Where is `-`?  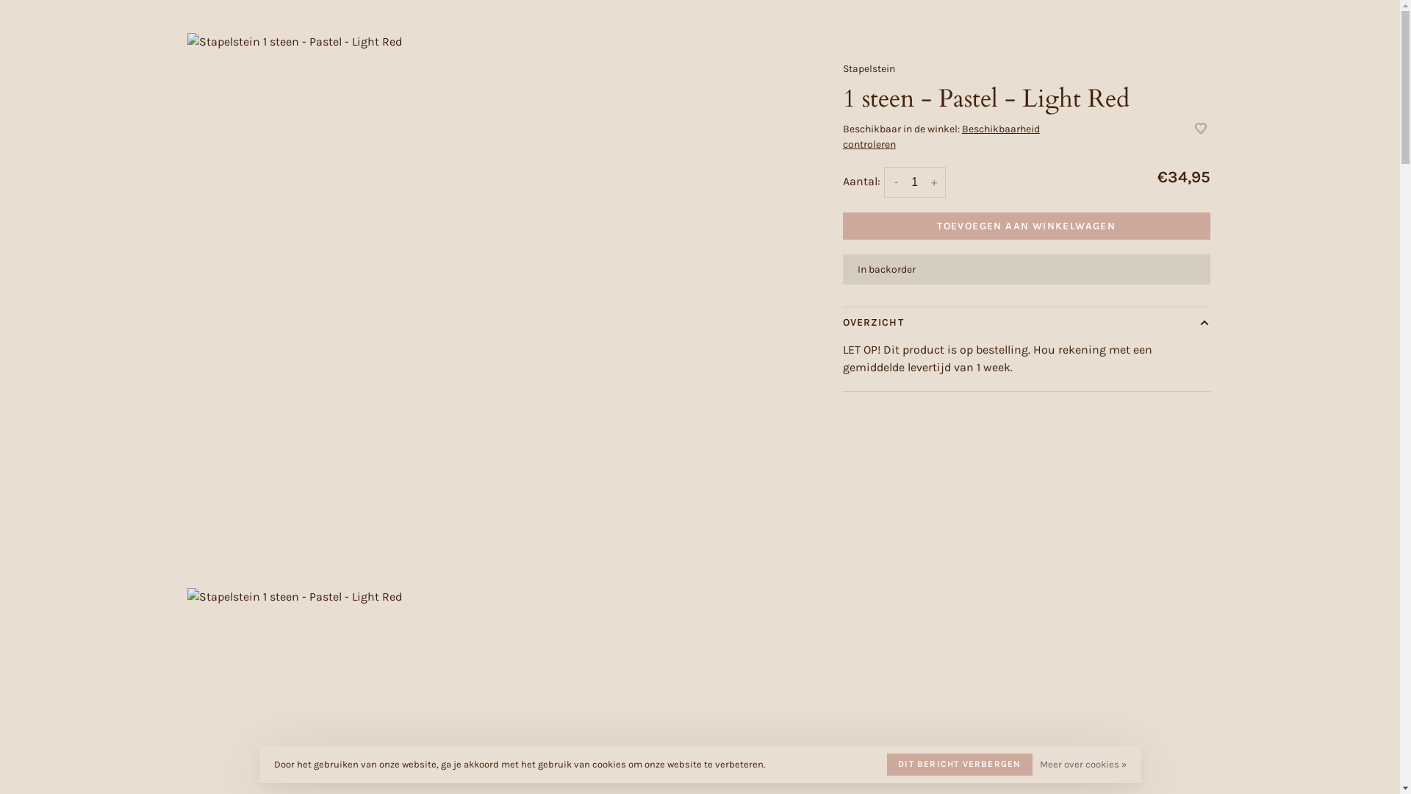 - is located at coordinates (897, 182).